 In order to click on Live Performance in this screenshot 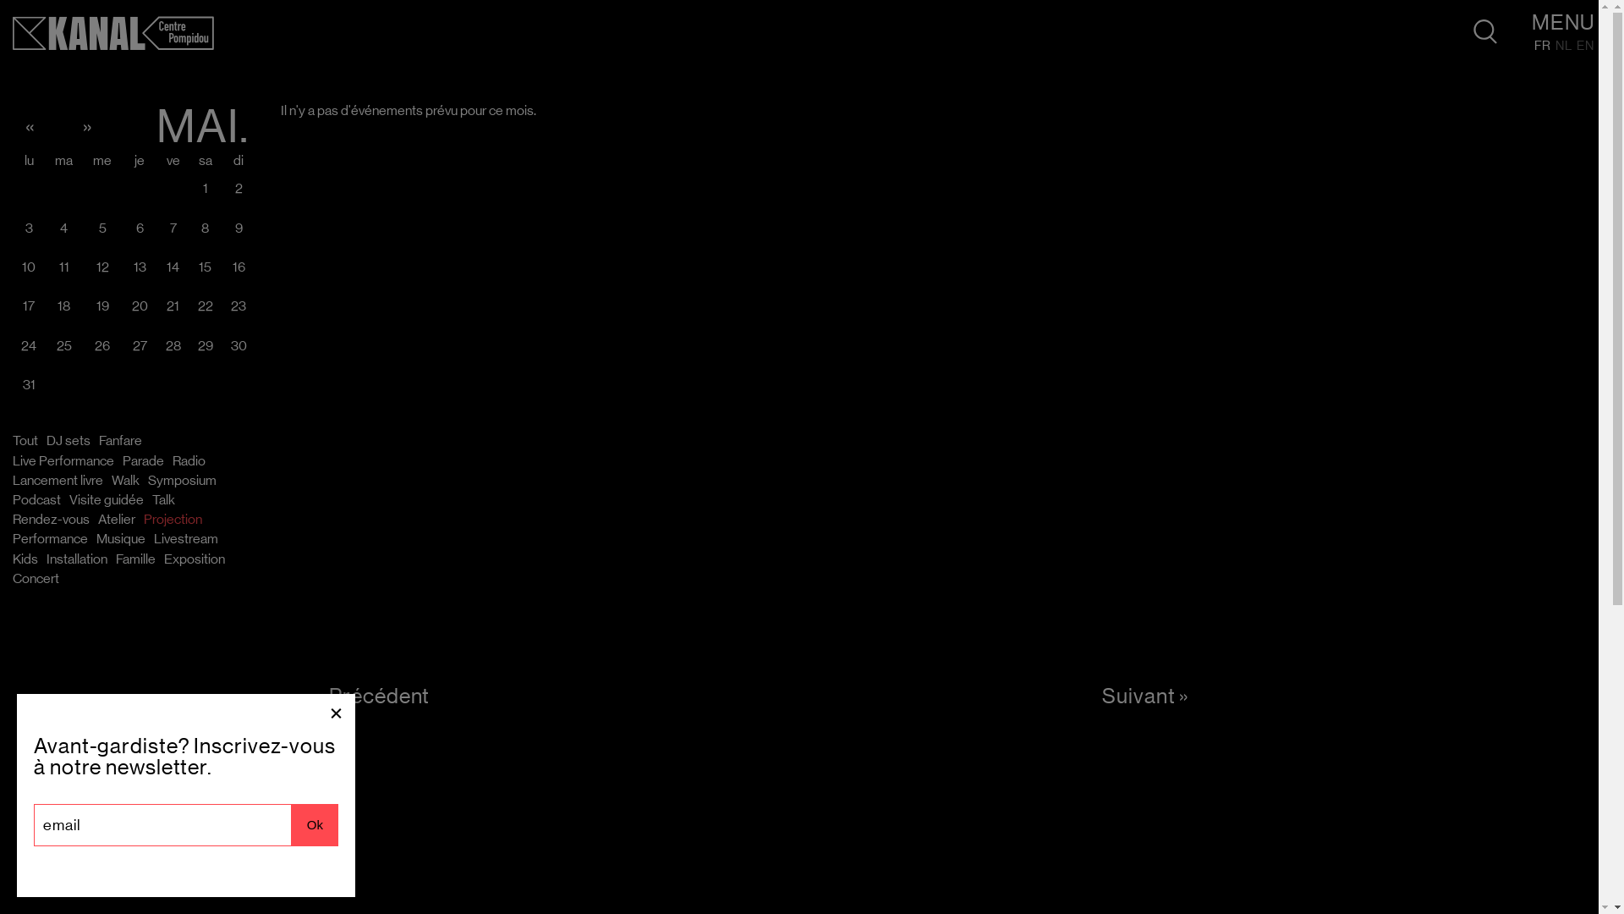, I will do `click(63, 461)`.